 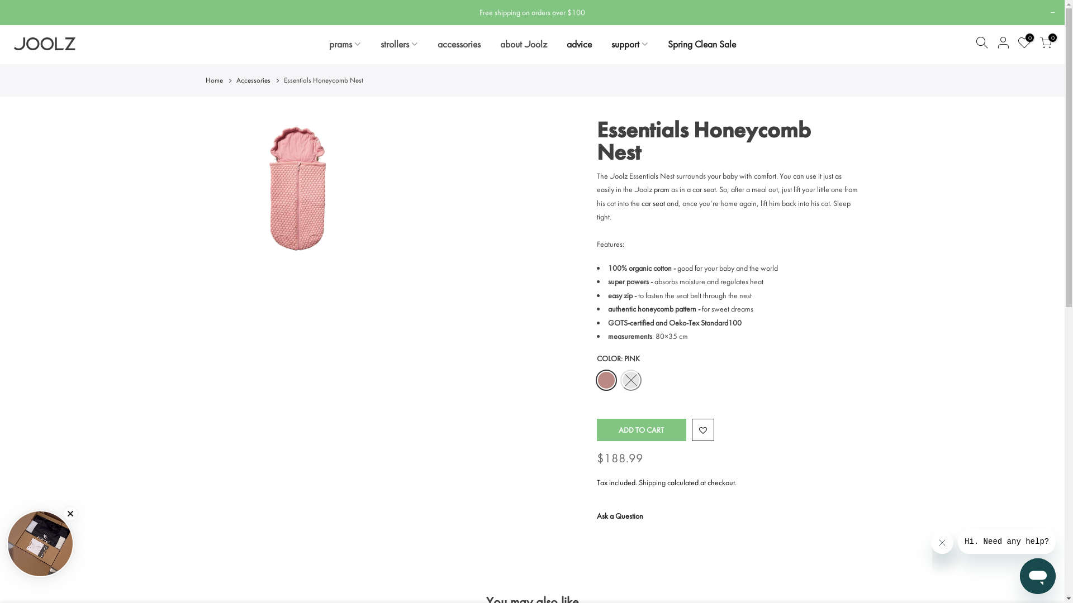 I want to click on Button to launch messaging window, so click(x=1038, y=576).